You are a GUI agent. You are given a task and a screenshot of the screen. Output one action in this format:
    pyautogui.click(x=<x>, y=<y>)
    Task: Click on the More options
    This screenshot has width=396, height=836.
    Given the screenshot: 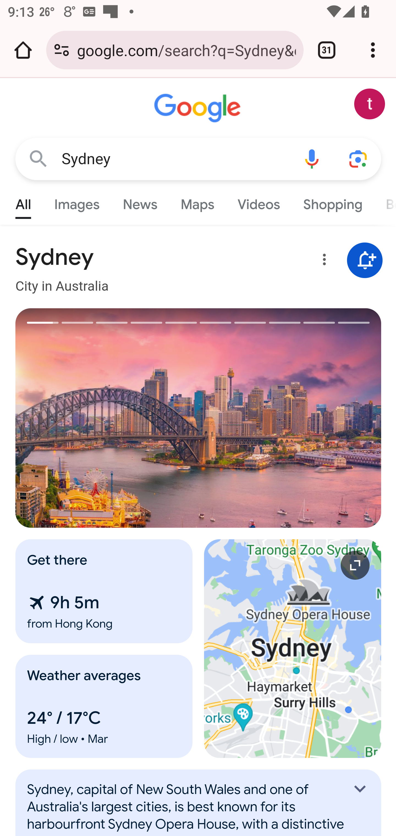 What is the action you would take?
    pyautogui.click(x=323, y=261)
    